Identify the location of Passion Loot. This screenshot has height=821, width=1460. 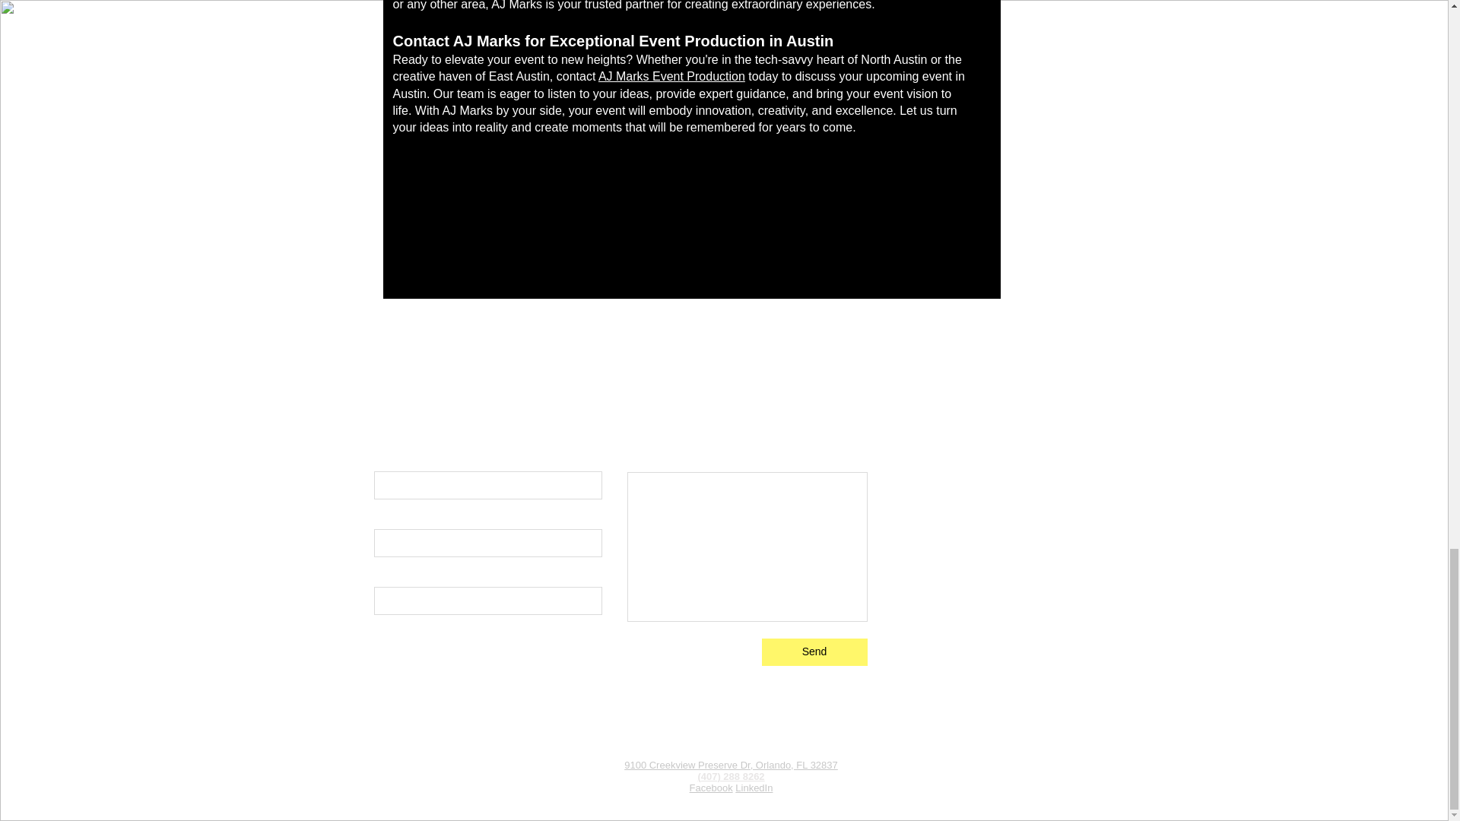
(759, 800).